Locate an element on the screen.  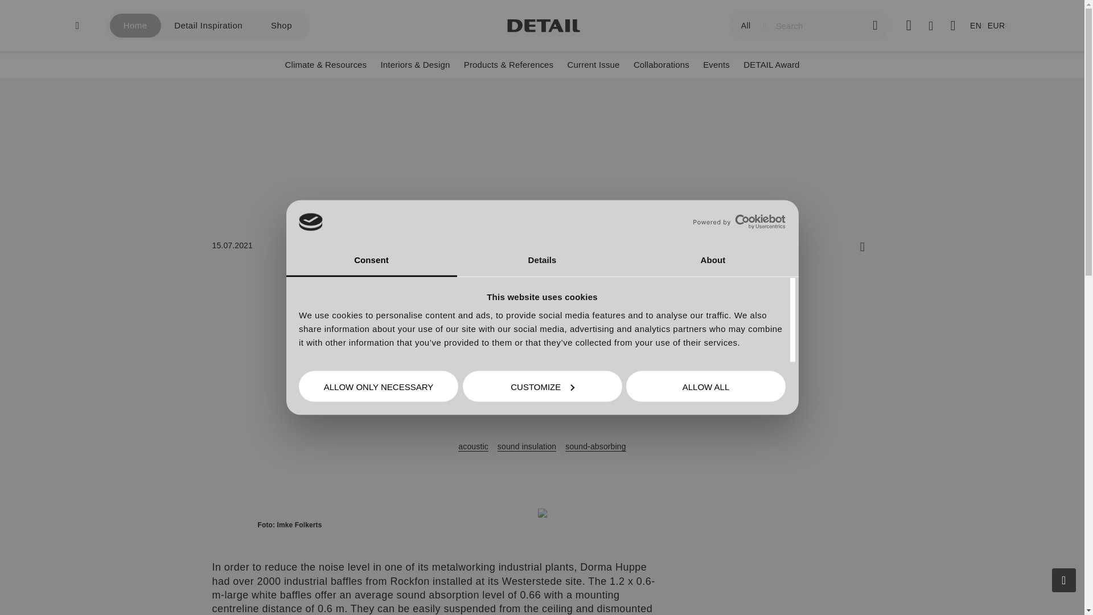
About is located at coordinates (713, 260).